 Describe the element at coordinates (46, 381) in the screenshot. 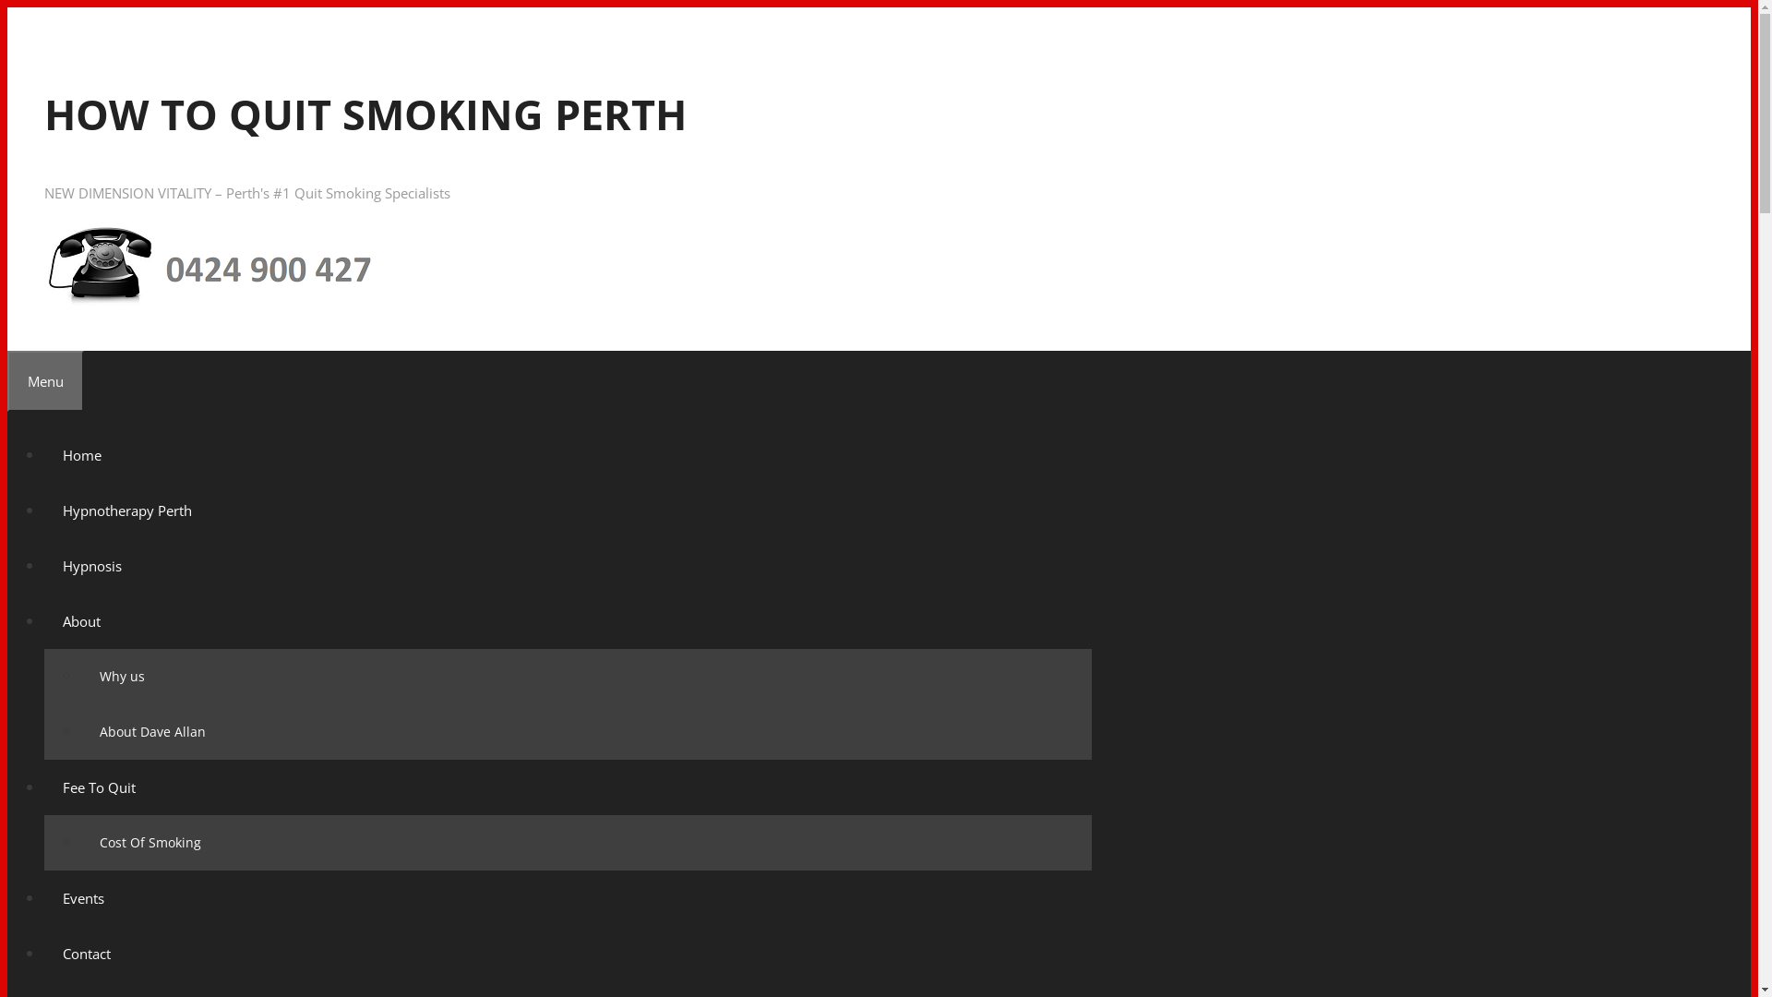

I see `Menu` at that location.